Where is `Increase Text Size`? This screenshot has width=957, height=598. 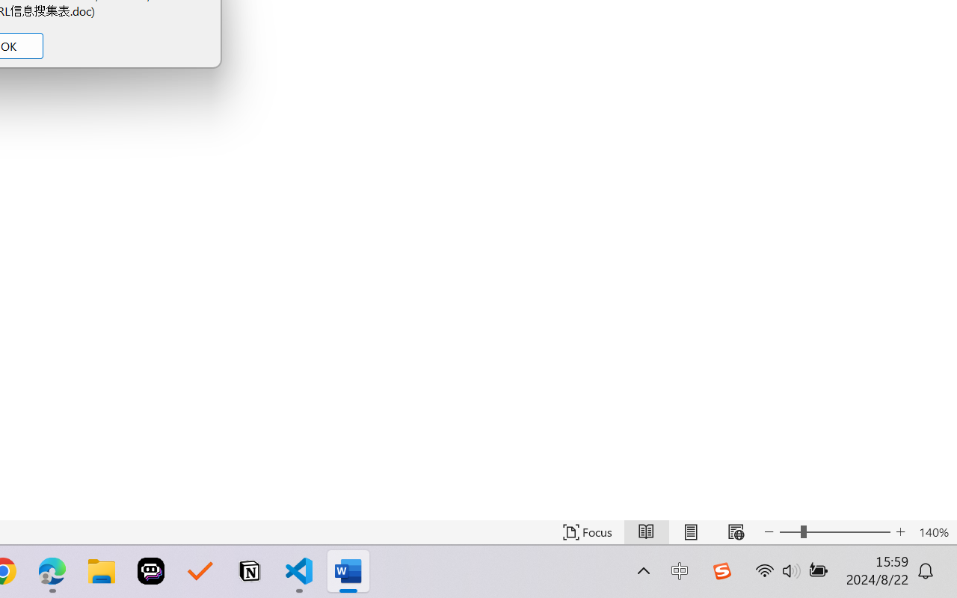
Increase Text Size is located at coordinates (900, 532).